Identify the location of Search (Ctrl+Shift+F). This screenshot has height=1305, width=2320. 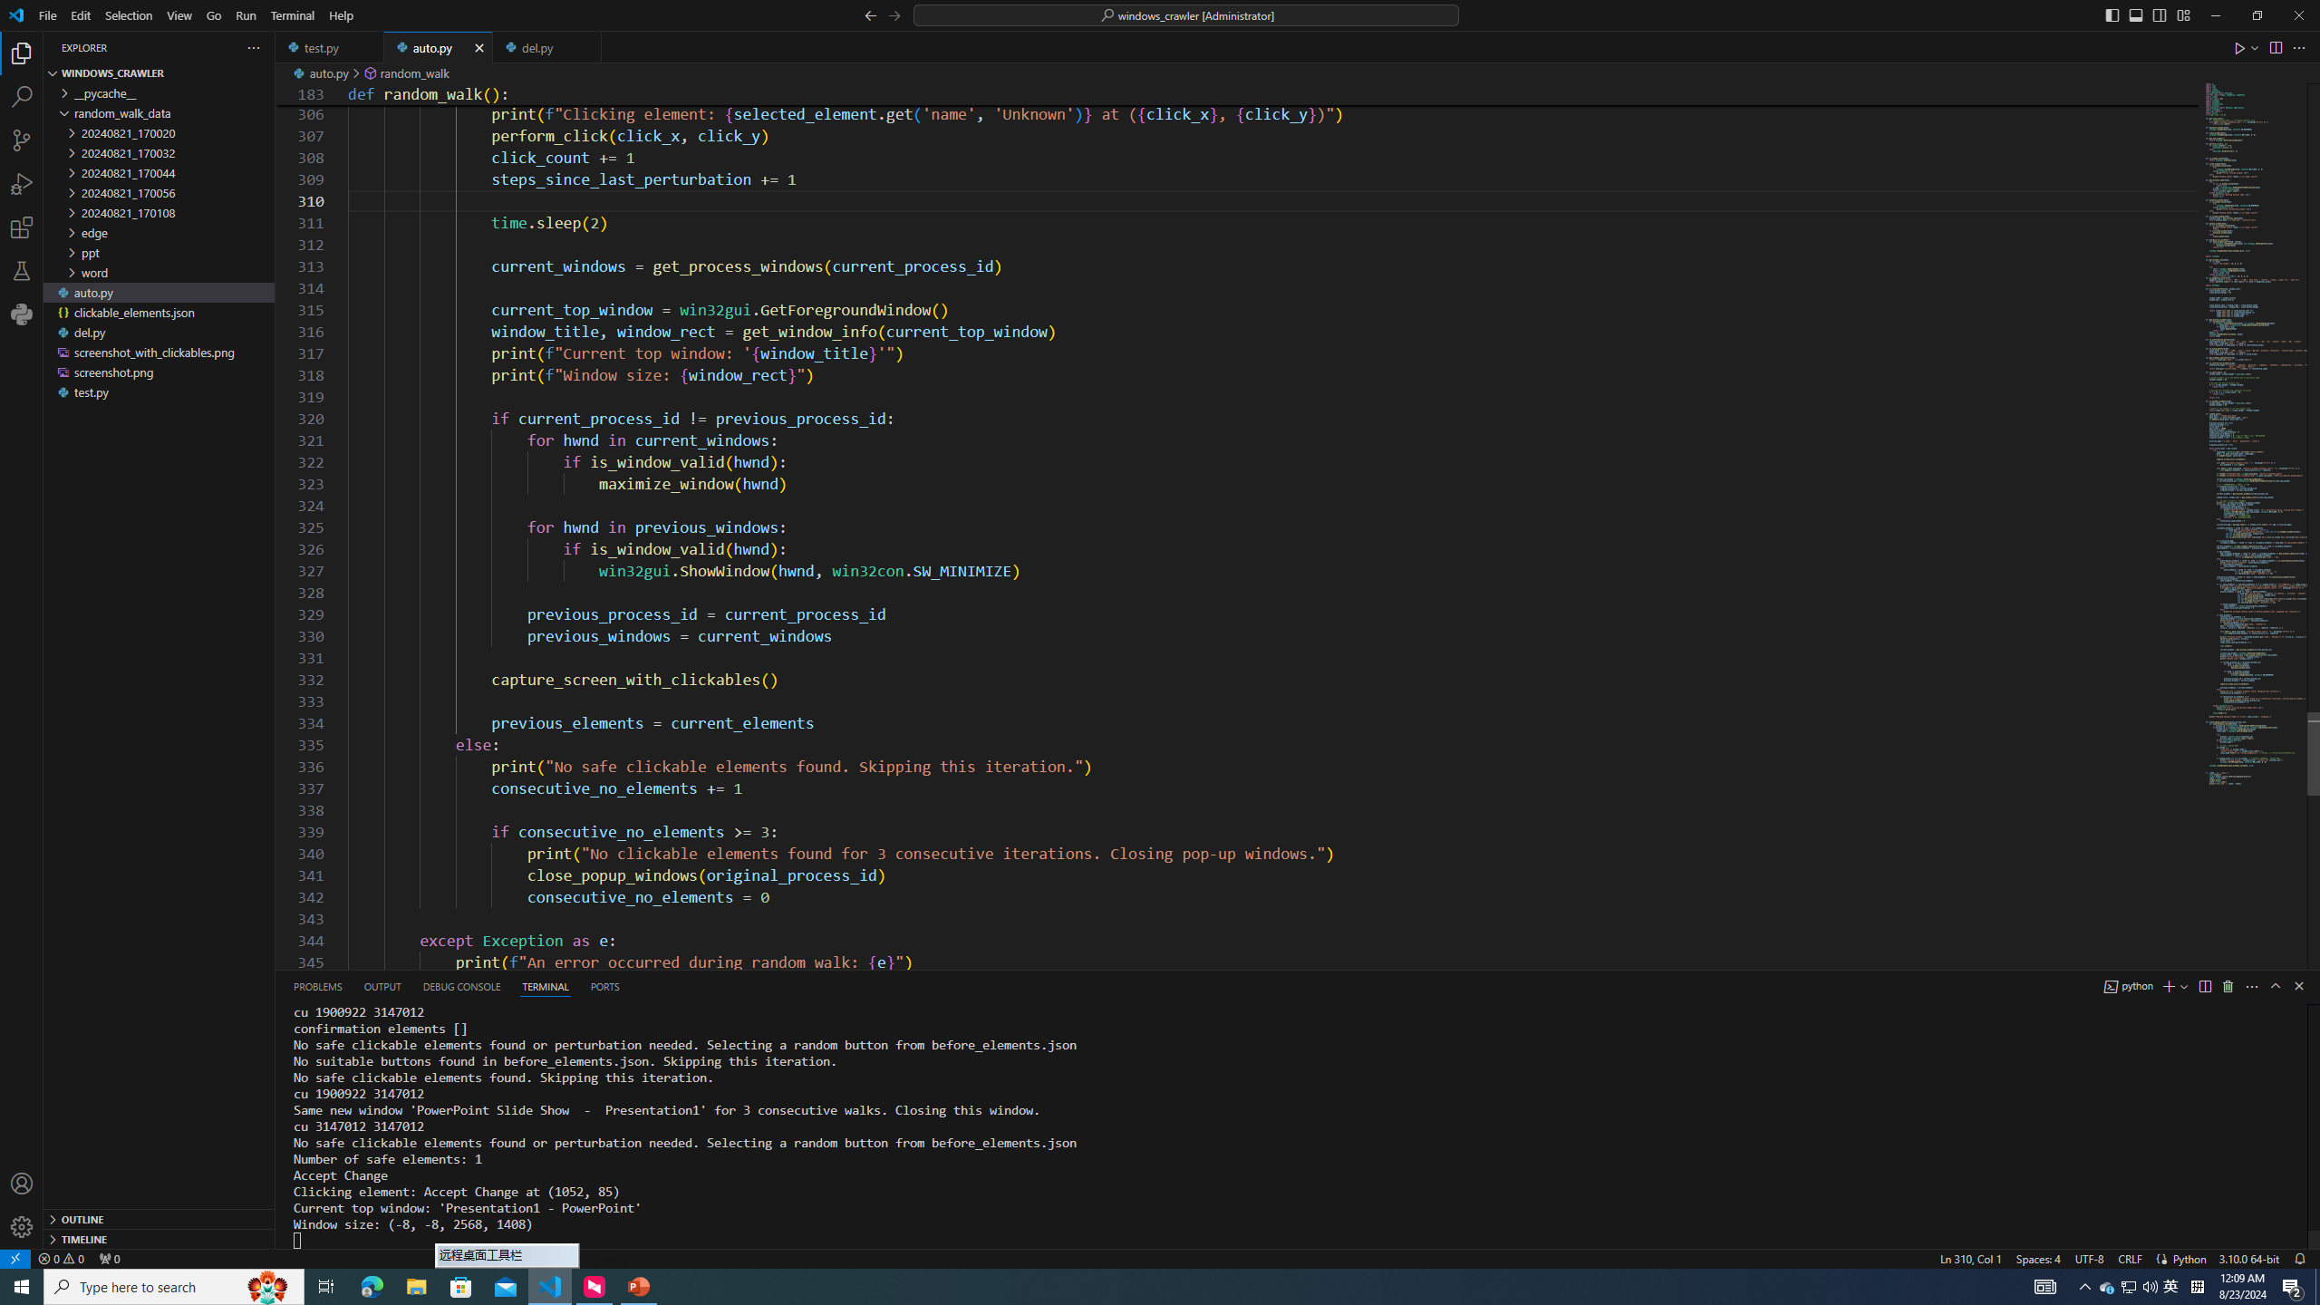
(22, 97).